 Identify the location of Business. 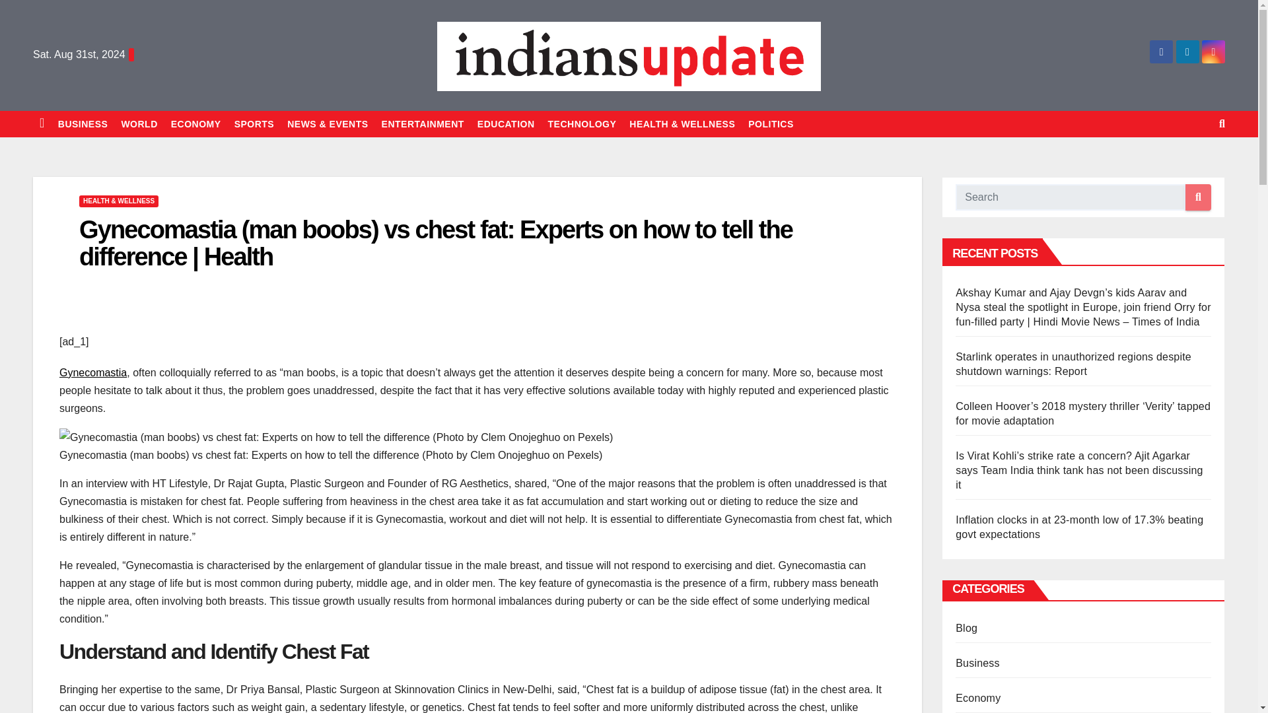
(83, 124).